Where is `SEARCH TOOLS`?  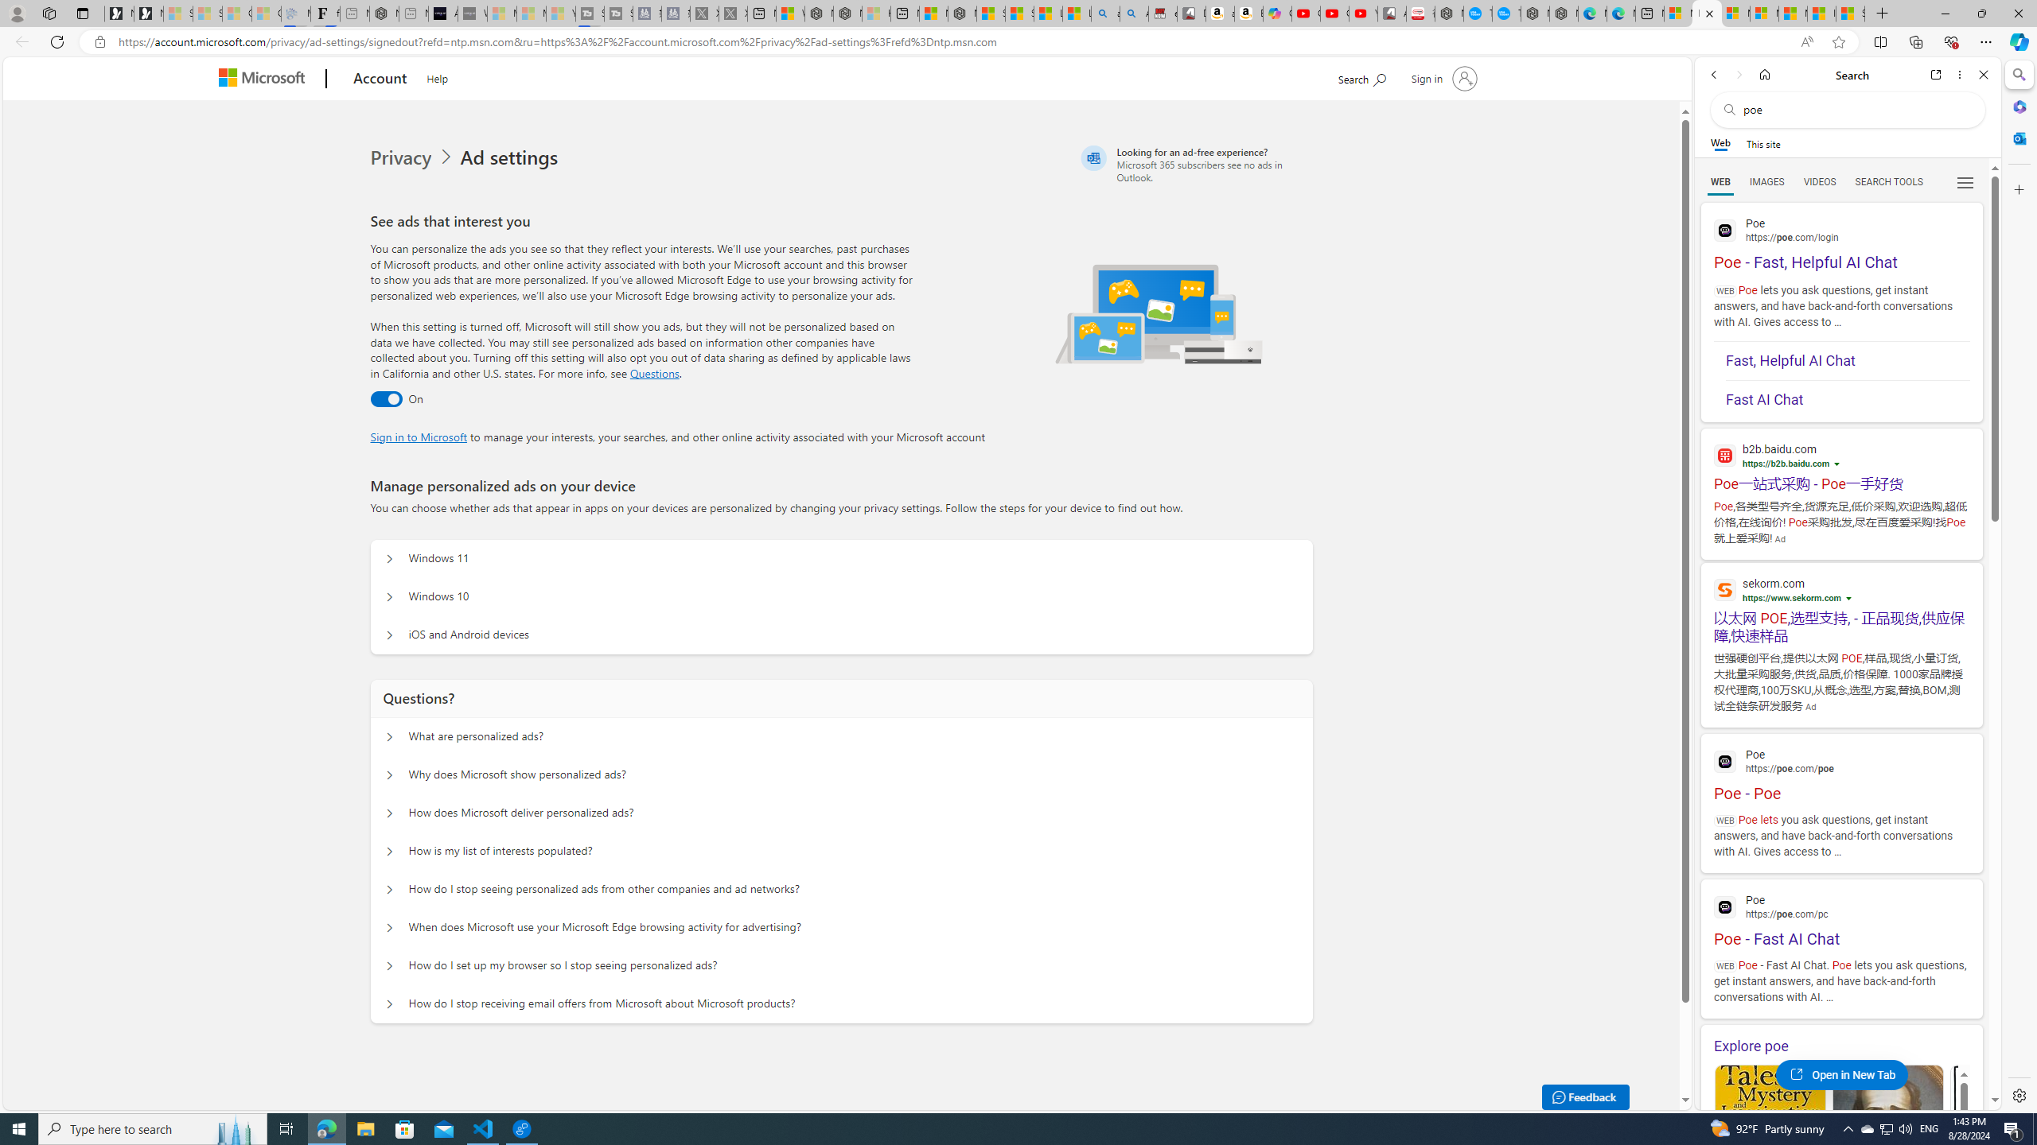 SEARCH TOOLS is located at coordinates (1889, 182).